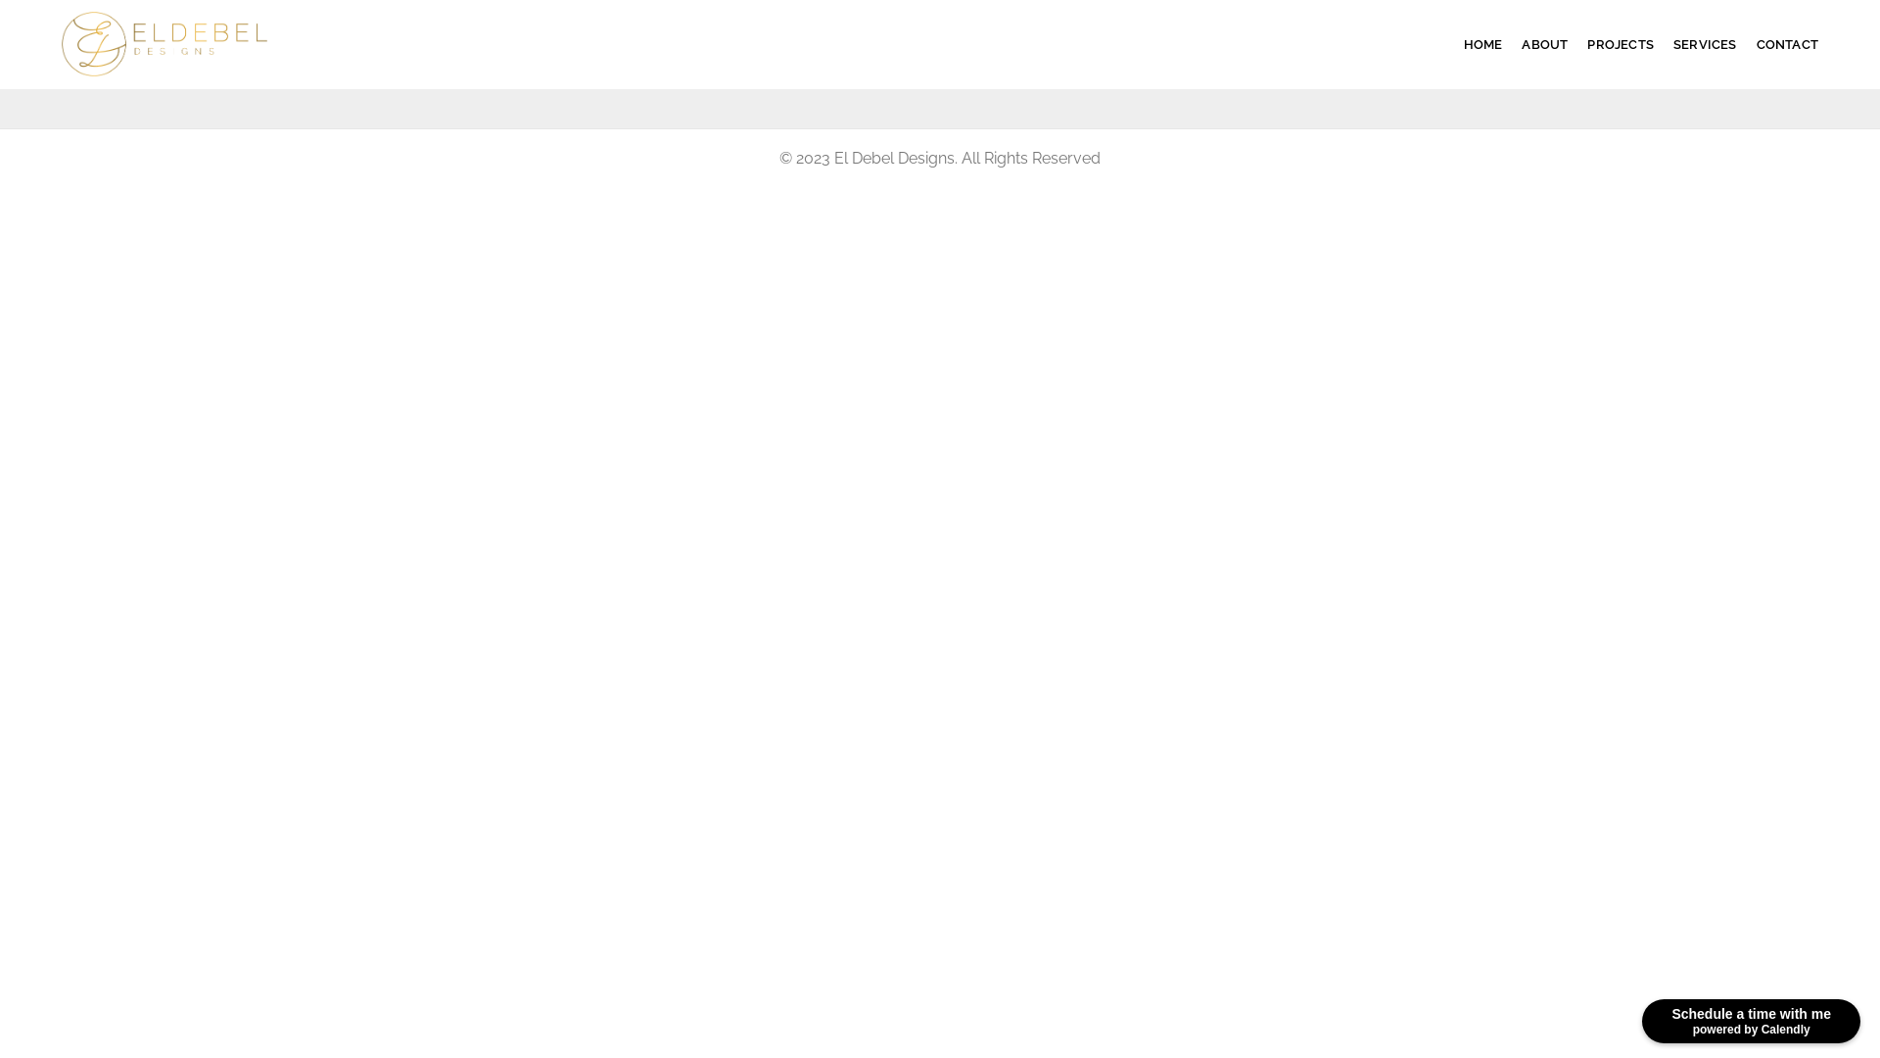 The image size is (1880, 1058). I want to click on CONTACT, so click(1788, 44).